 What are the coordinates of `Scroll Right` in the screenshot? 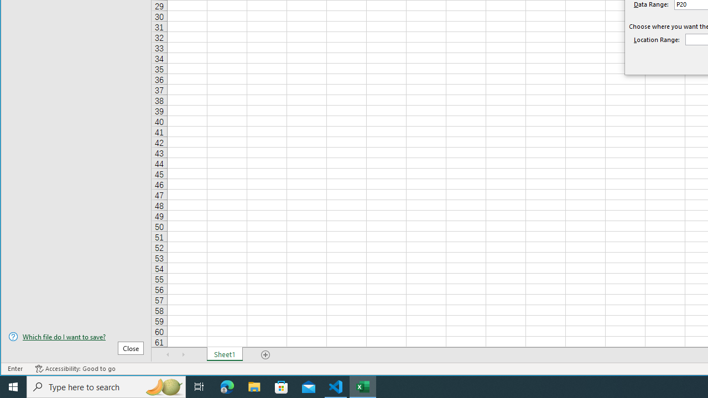 It's located at (183, 354).